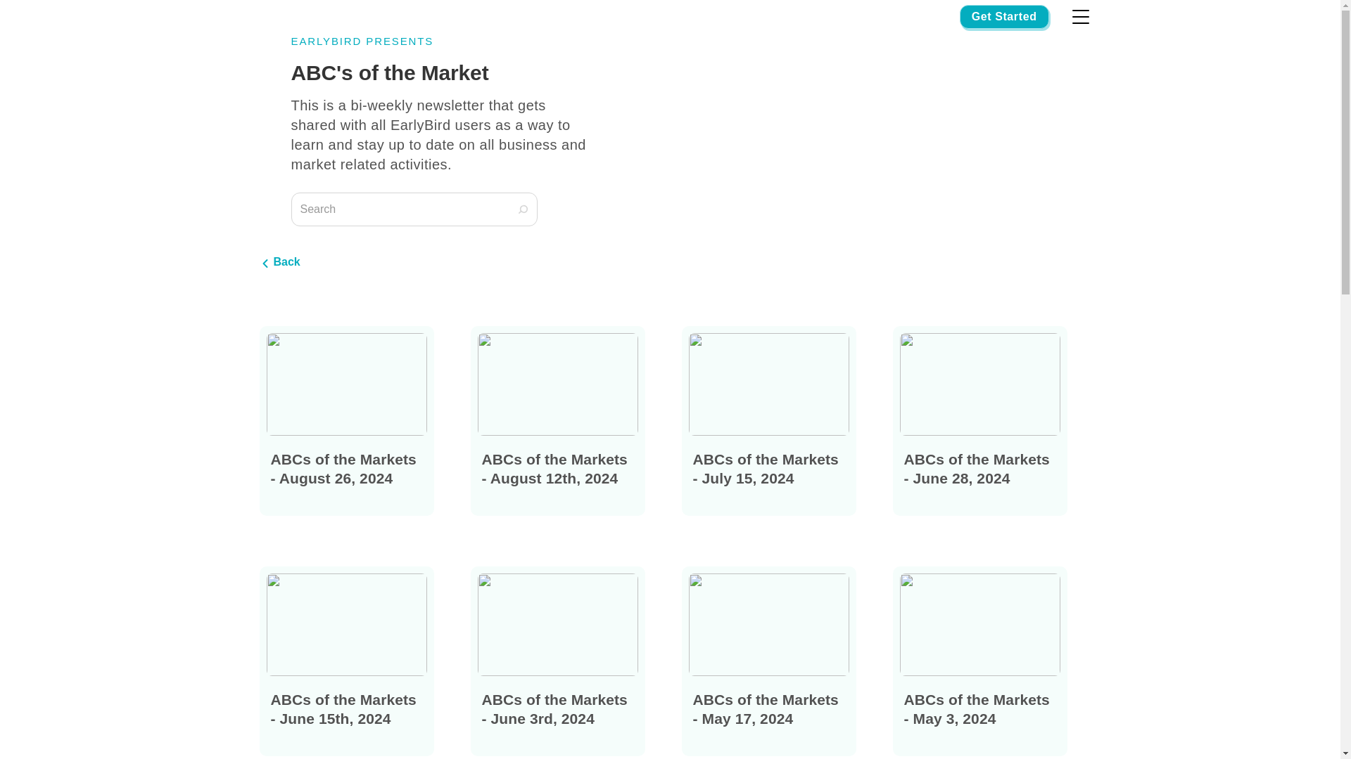 The height and width of the screenshot is (759, 1351). I want to click on ABCs of the Markets - July 15, 2024, so click(768, 421).